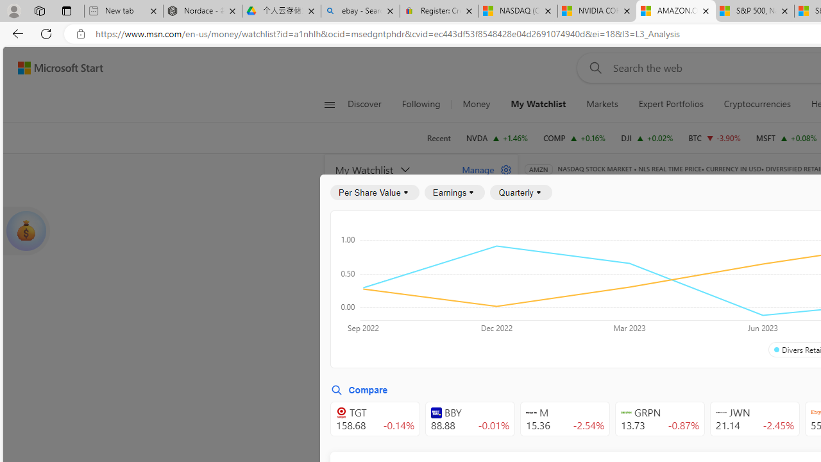 This screenshot has height=462, width=821. Describe the element at coordinates (454, 193) in the screenshot. I see `Earnings` at that location.